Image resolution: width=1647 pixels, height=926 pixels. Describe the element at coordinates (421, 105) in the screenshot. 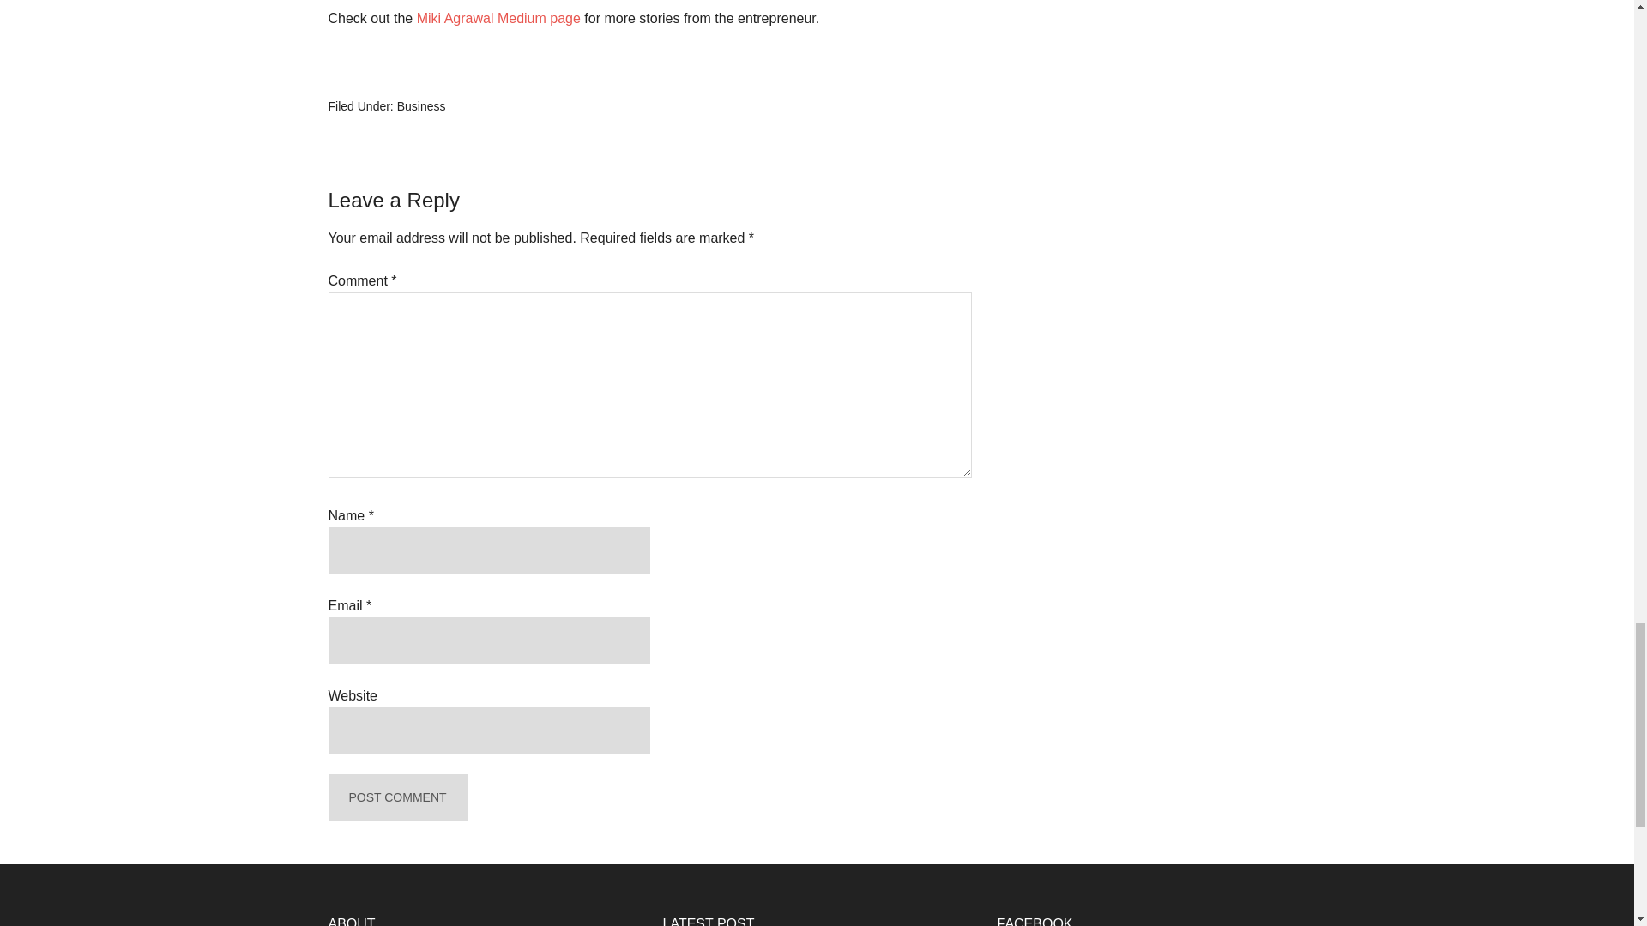

I see `Business` at that location.